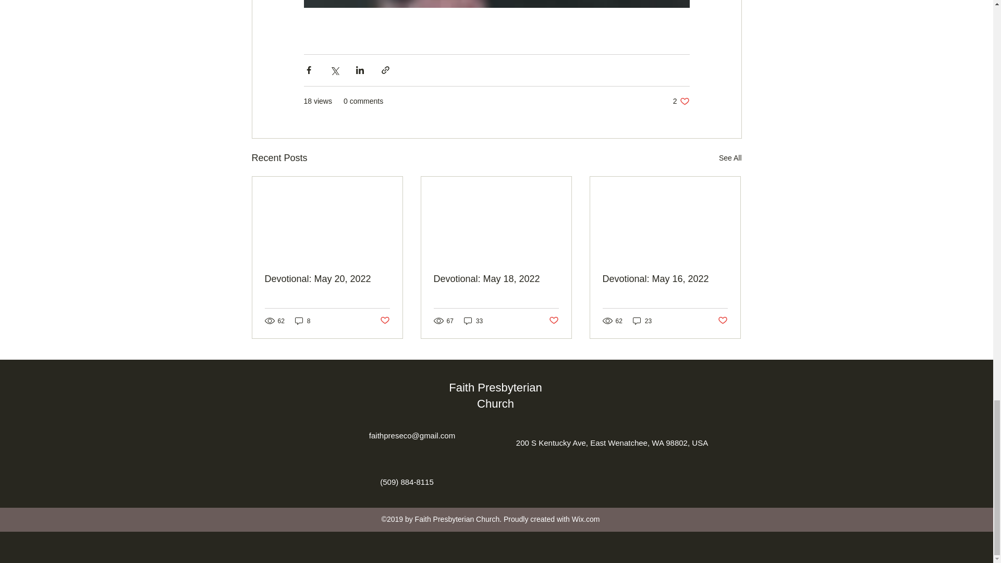 Image resolution: width=1001 pixels, height=563 pixels. I want to click on 8, so click(302, 321).